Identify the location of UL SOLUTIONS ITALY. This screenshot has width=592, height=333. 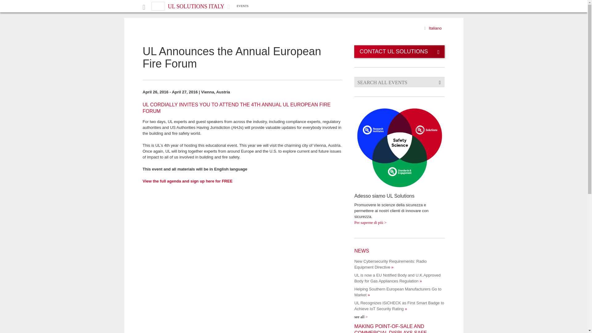
(196, 6).